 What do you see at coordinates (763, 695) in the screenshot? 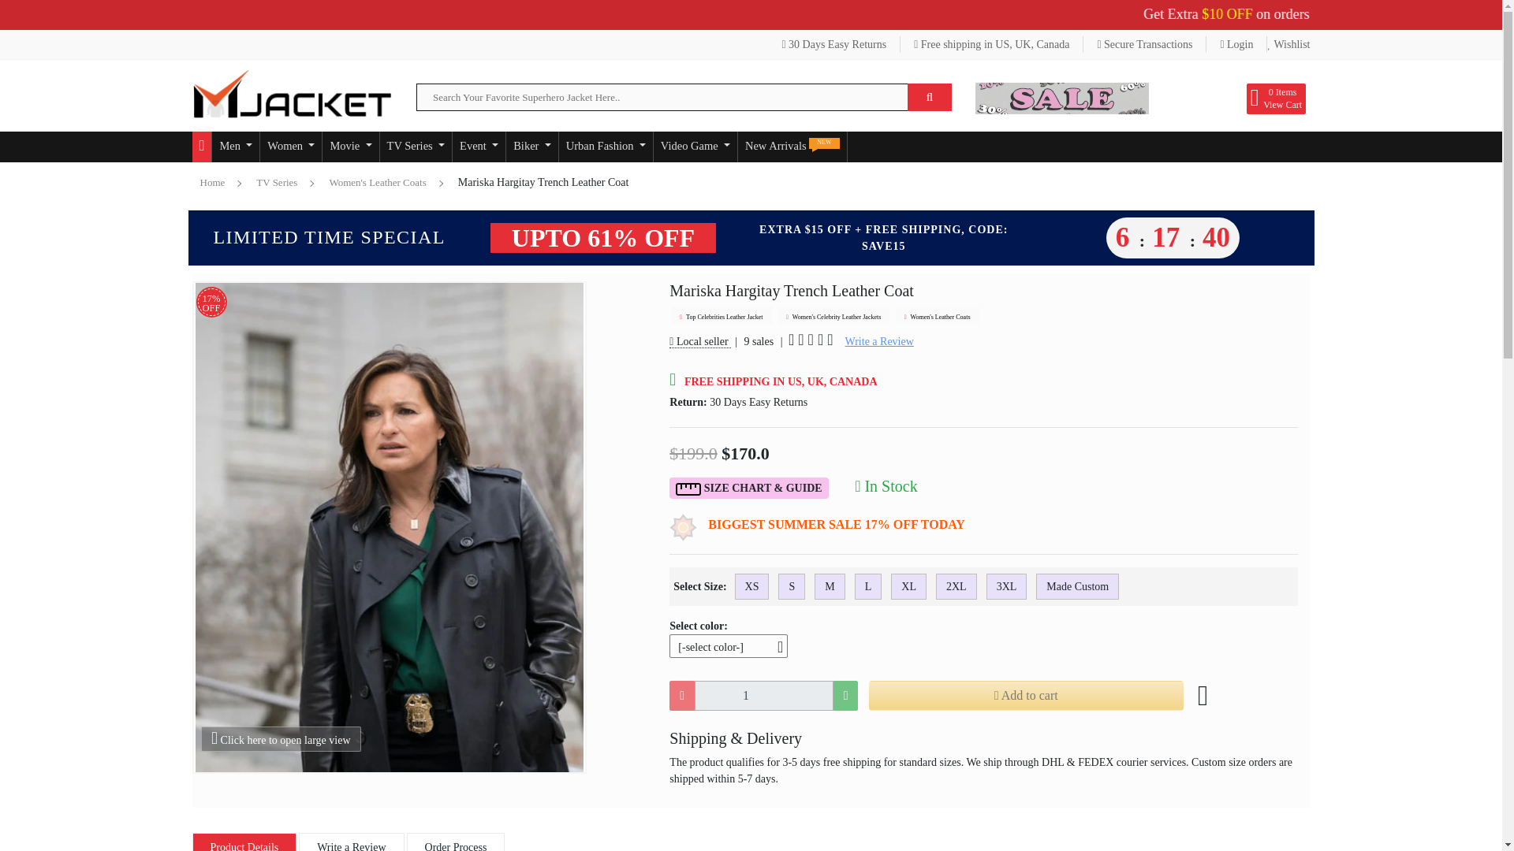
I see `1` at bounding box center [763, 695].